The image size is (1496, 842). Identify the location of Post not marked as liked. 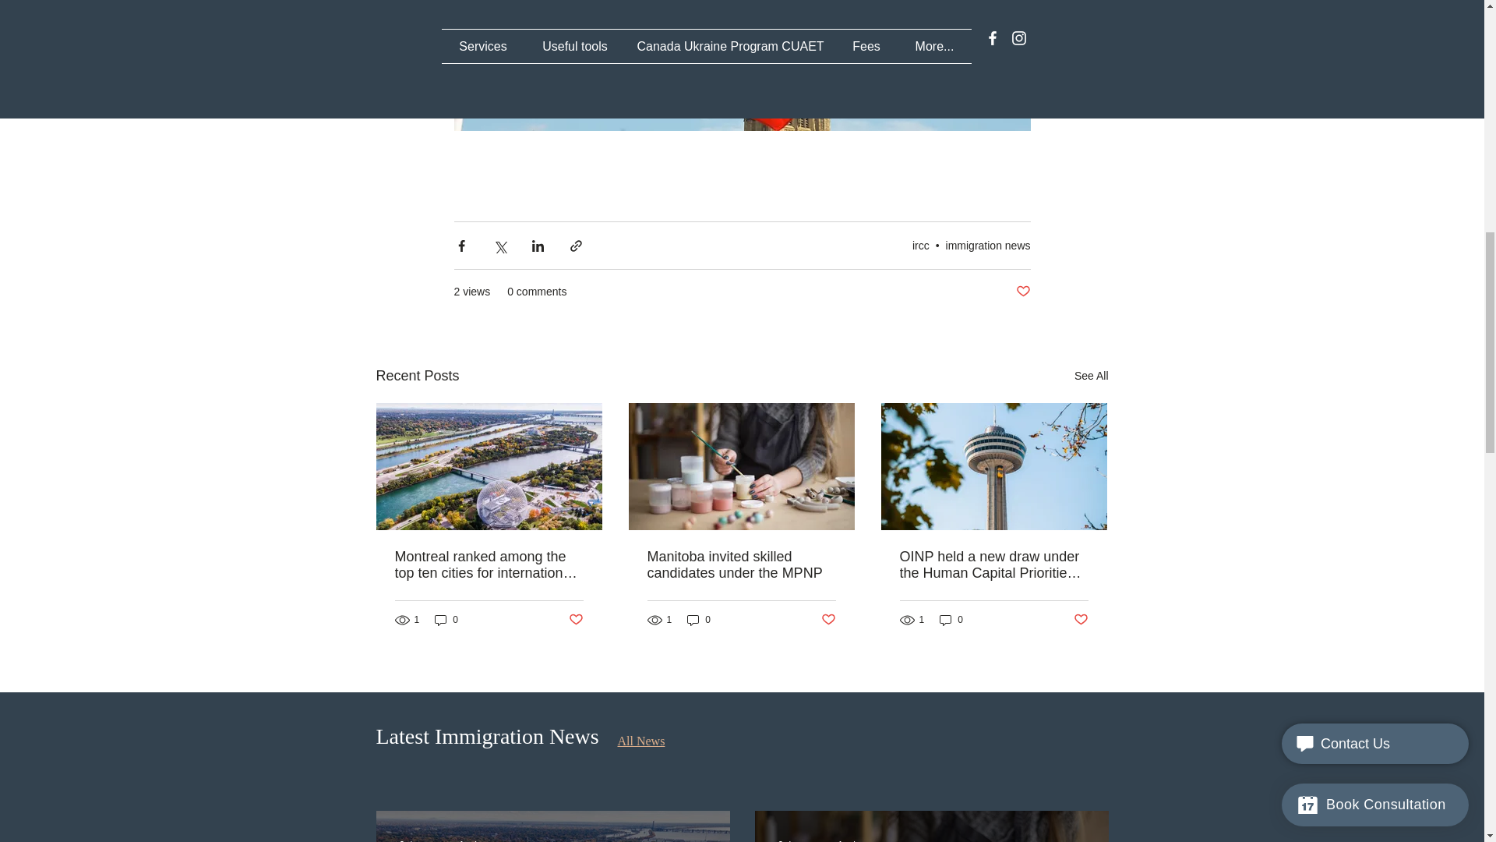
(575, 620).